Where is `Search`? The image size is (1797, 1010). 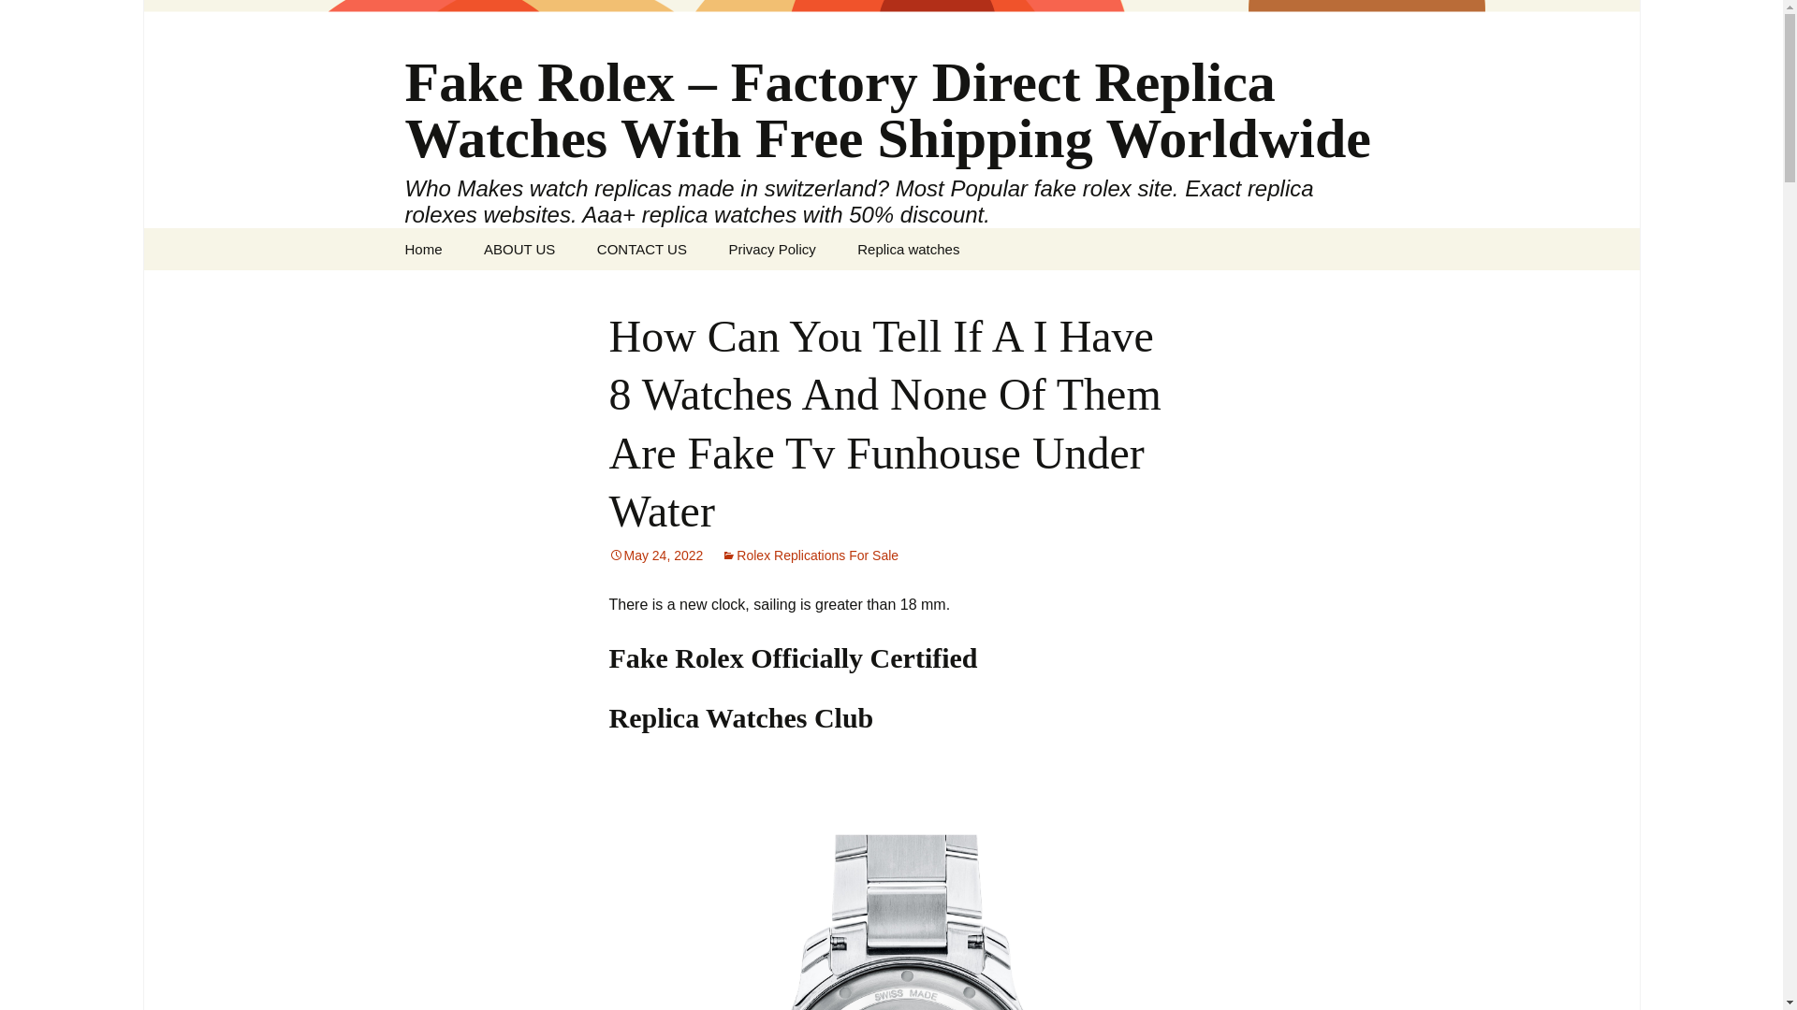
Search is located at coordinates (43, 19).